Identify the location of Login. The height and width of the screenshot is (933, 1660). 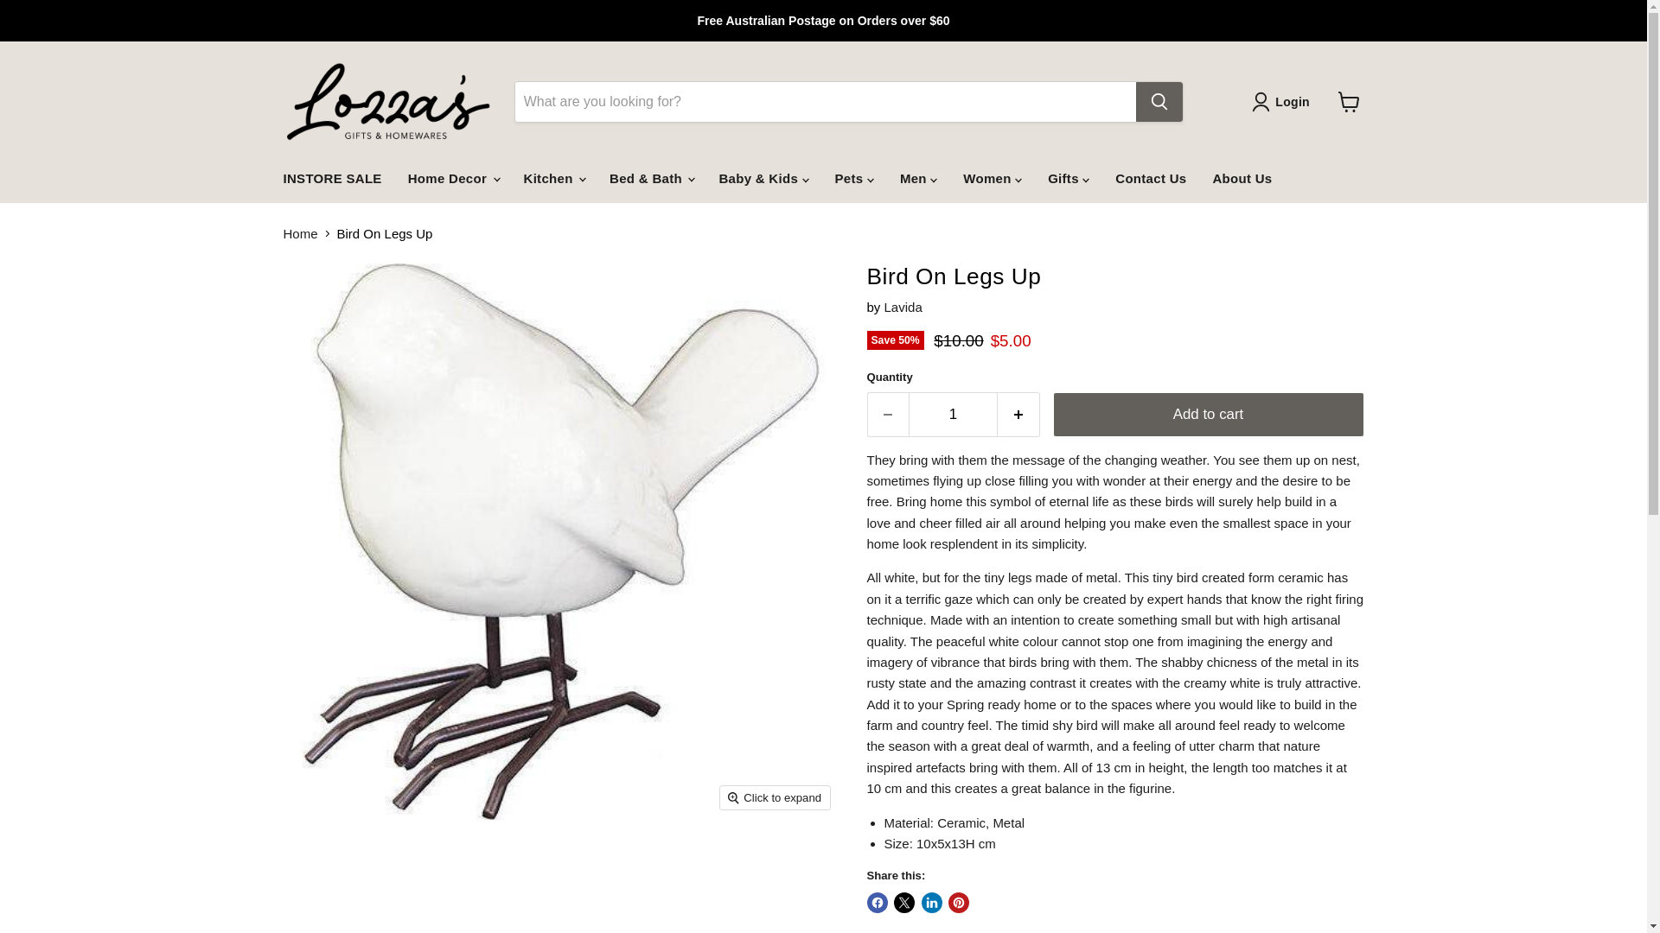
(1283, 101).